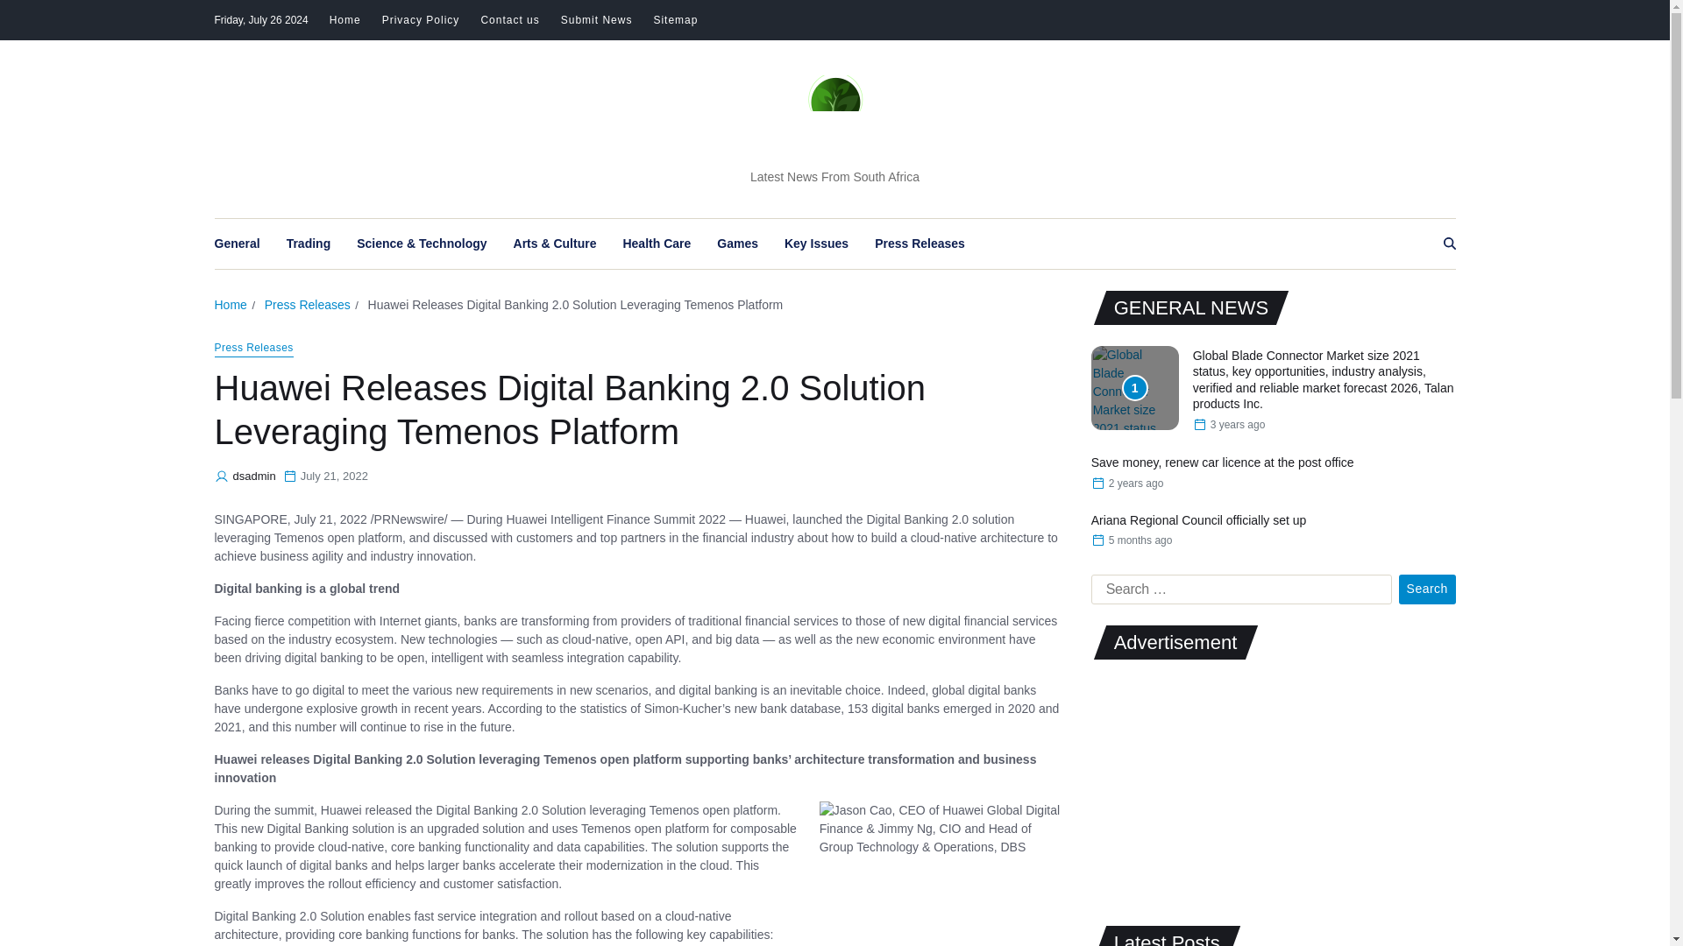  Describe the element at coordinates (345, 20) in the screenshot. I see `Home` at that location.